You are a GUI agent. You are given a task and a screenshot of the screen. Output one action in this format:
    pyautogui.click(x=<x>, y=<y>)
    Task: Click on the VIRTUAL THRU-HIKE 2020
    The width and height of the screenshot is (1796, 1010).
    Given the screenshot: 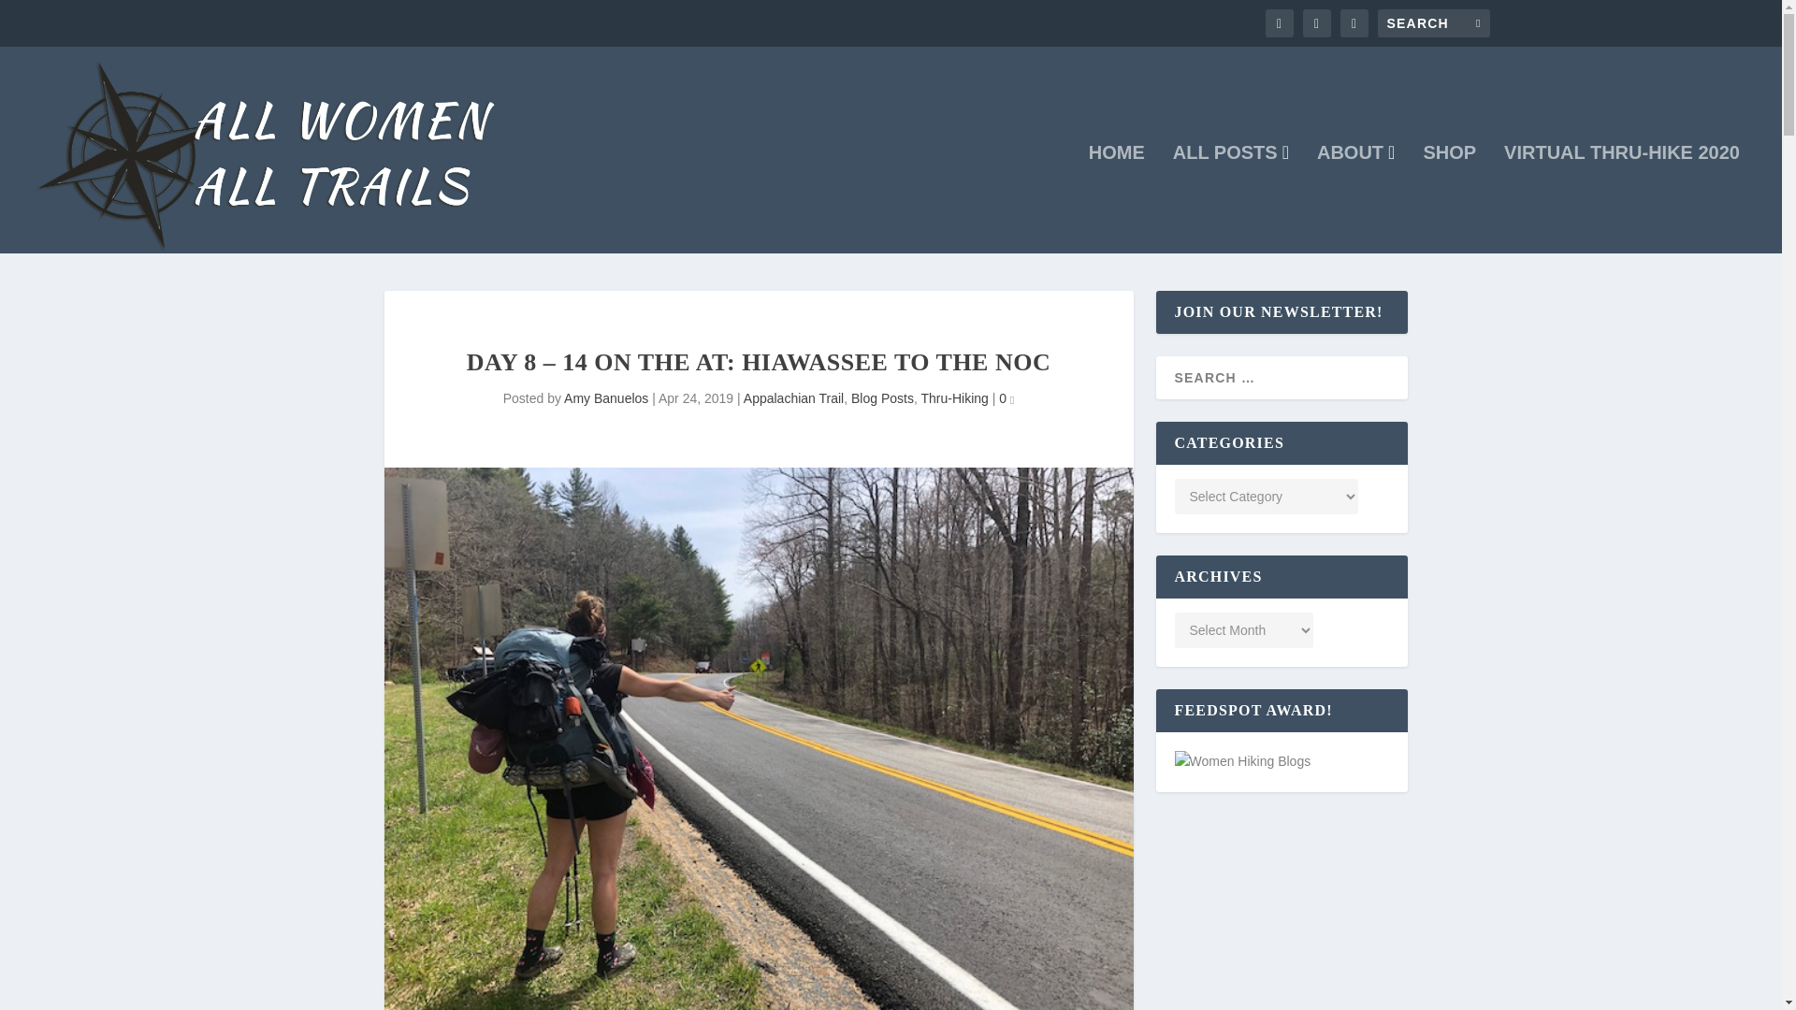 What is the action you would take?
    pyautogui.click(x=1622, y=198)
    